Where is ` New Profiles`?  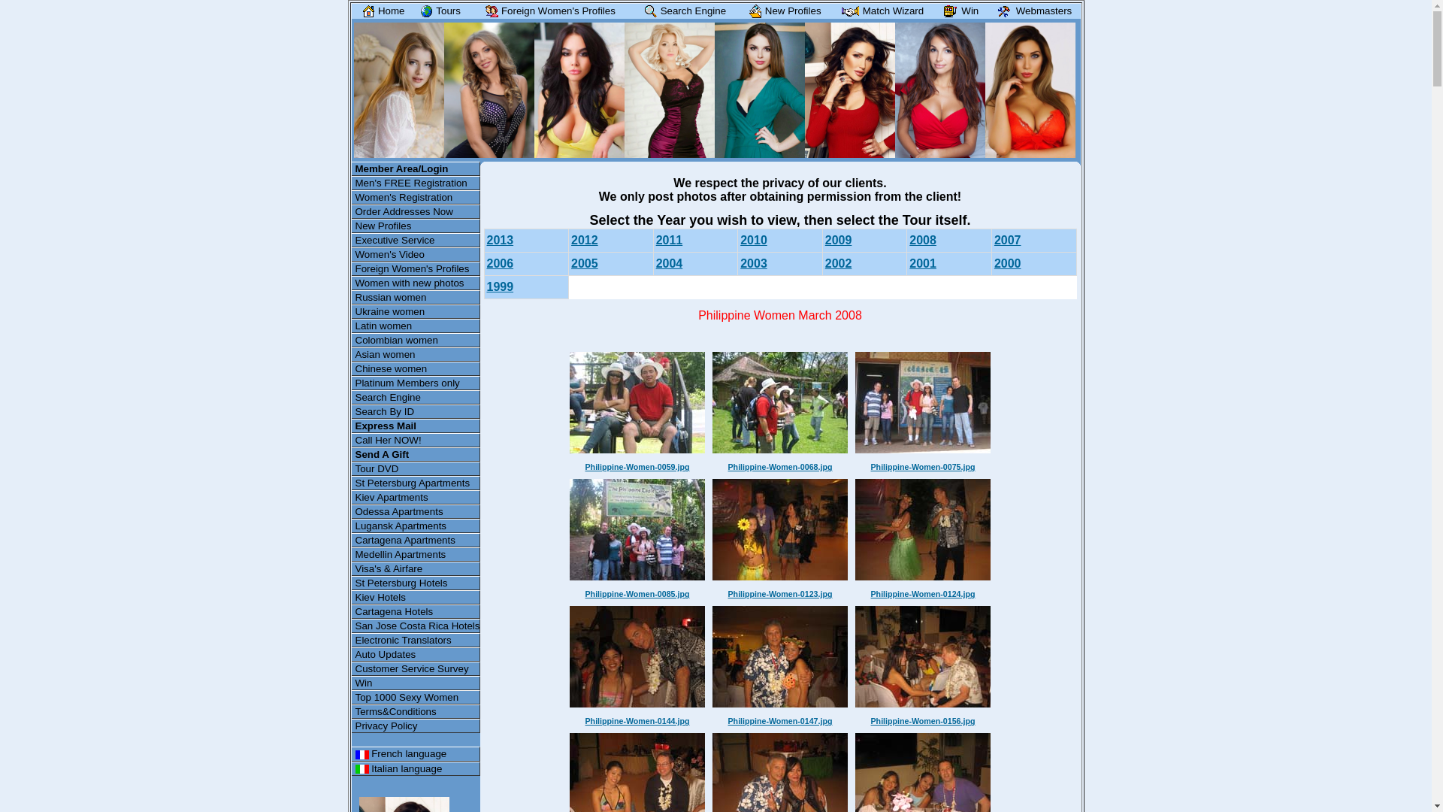  New Profiles is located at coordinates (782, 11).